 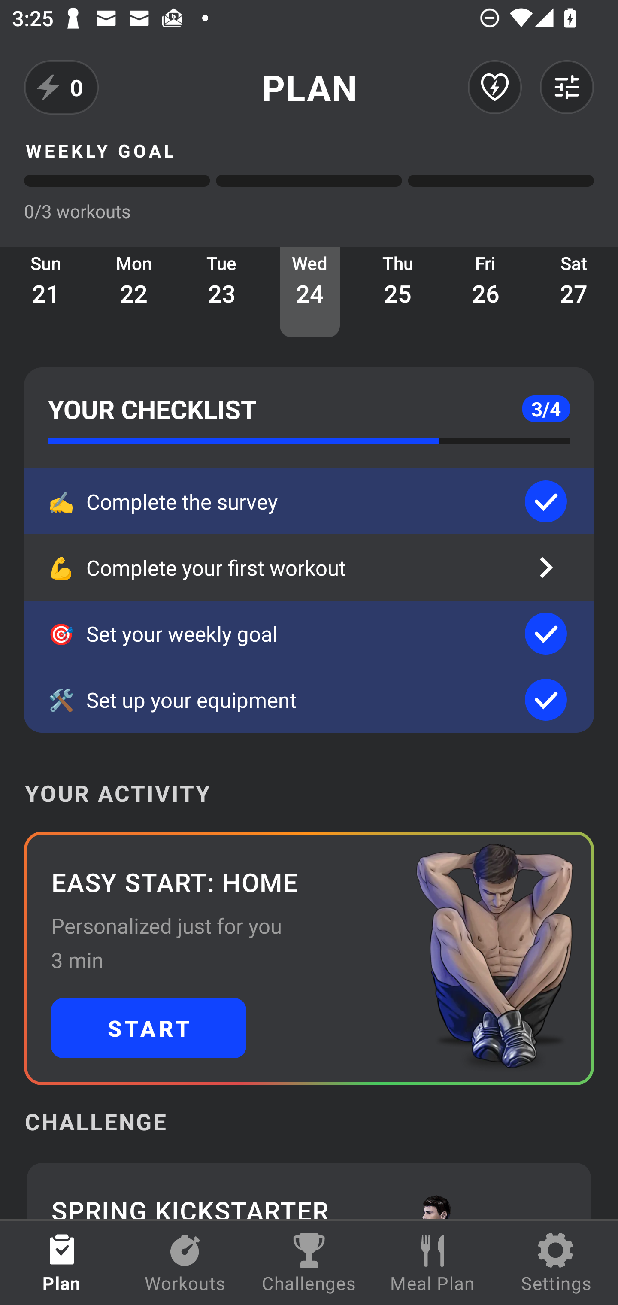 What do you see at coordinates (61, 87) in the screenshot?
I see `0` at bounding box center [61, 87].